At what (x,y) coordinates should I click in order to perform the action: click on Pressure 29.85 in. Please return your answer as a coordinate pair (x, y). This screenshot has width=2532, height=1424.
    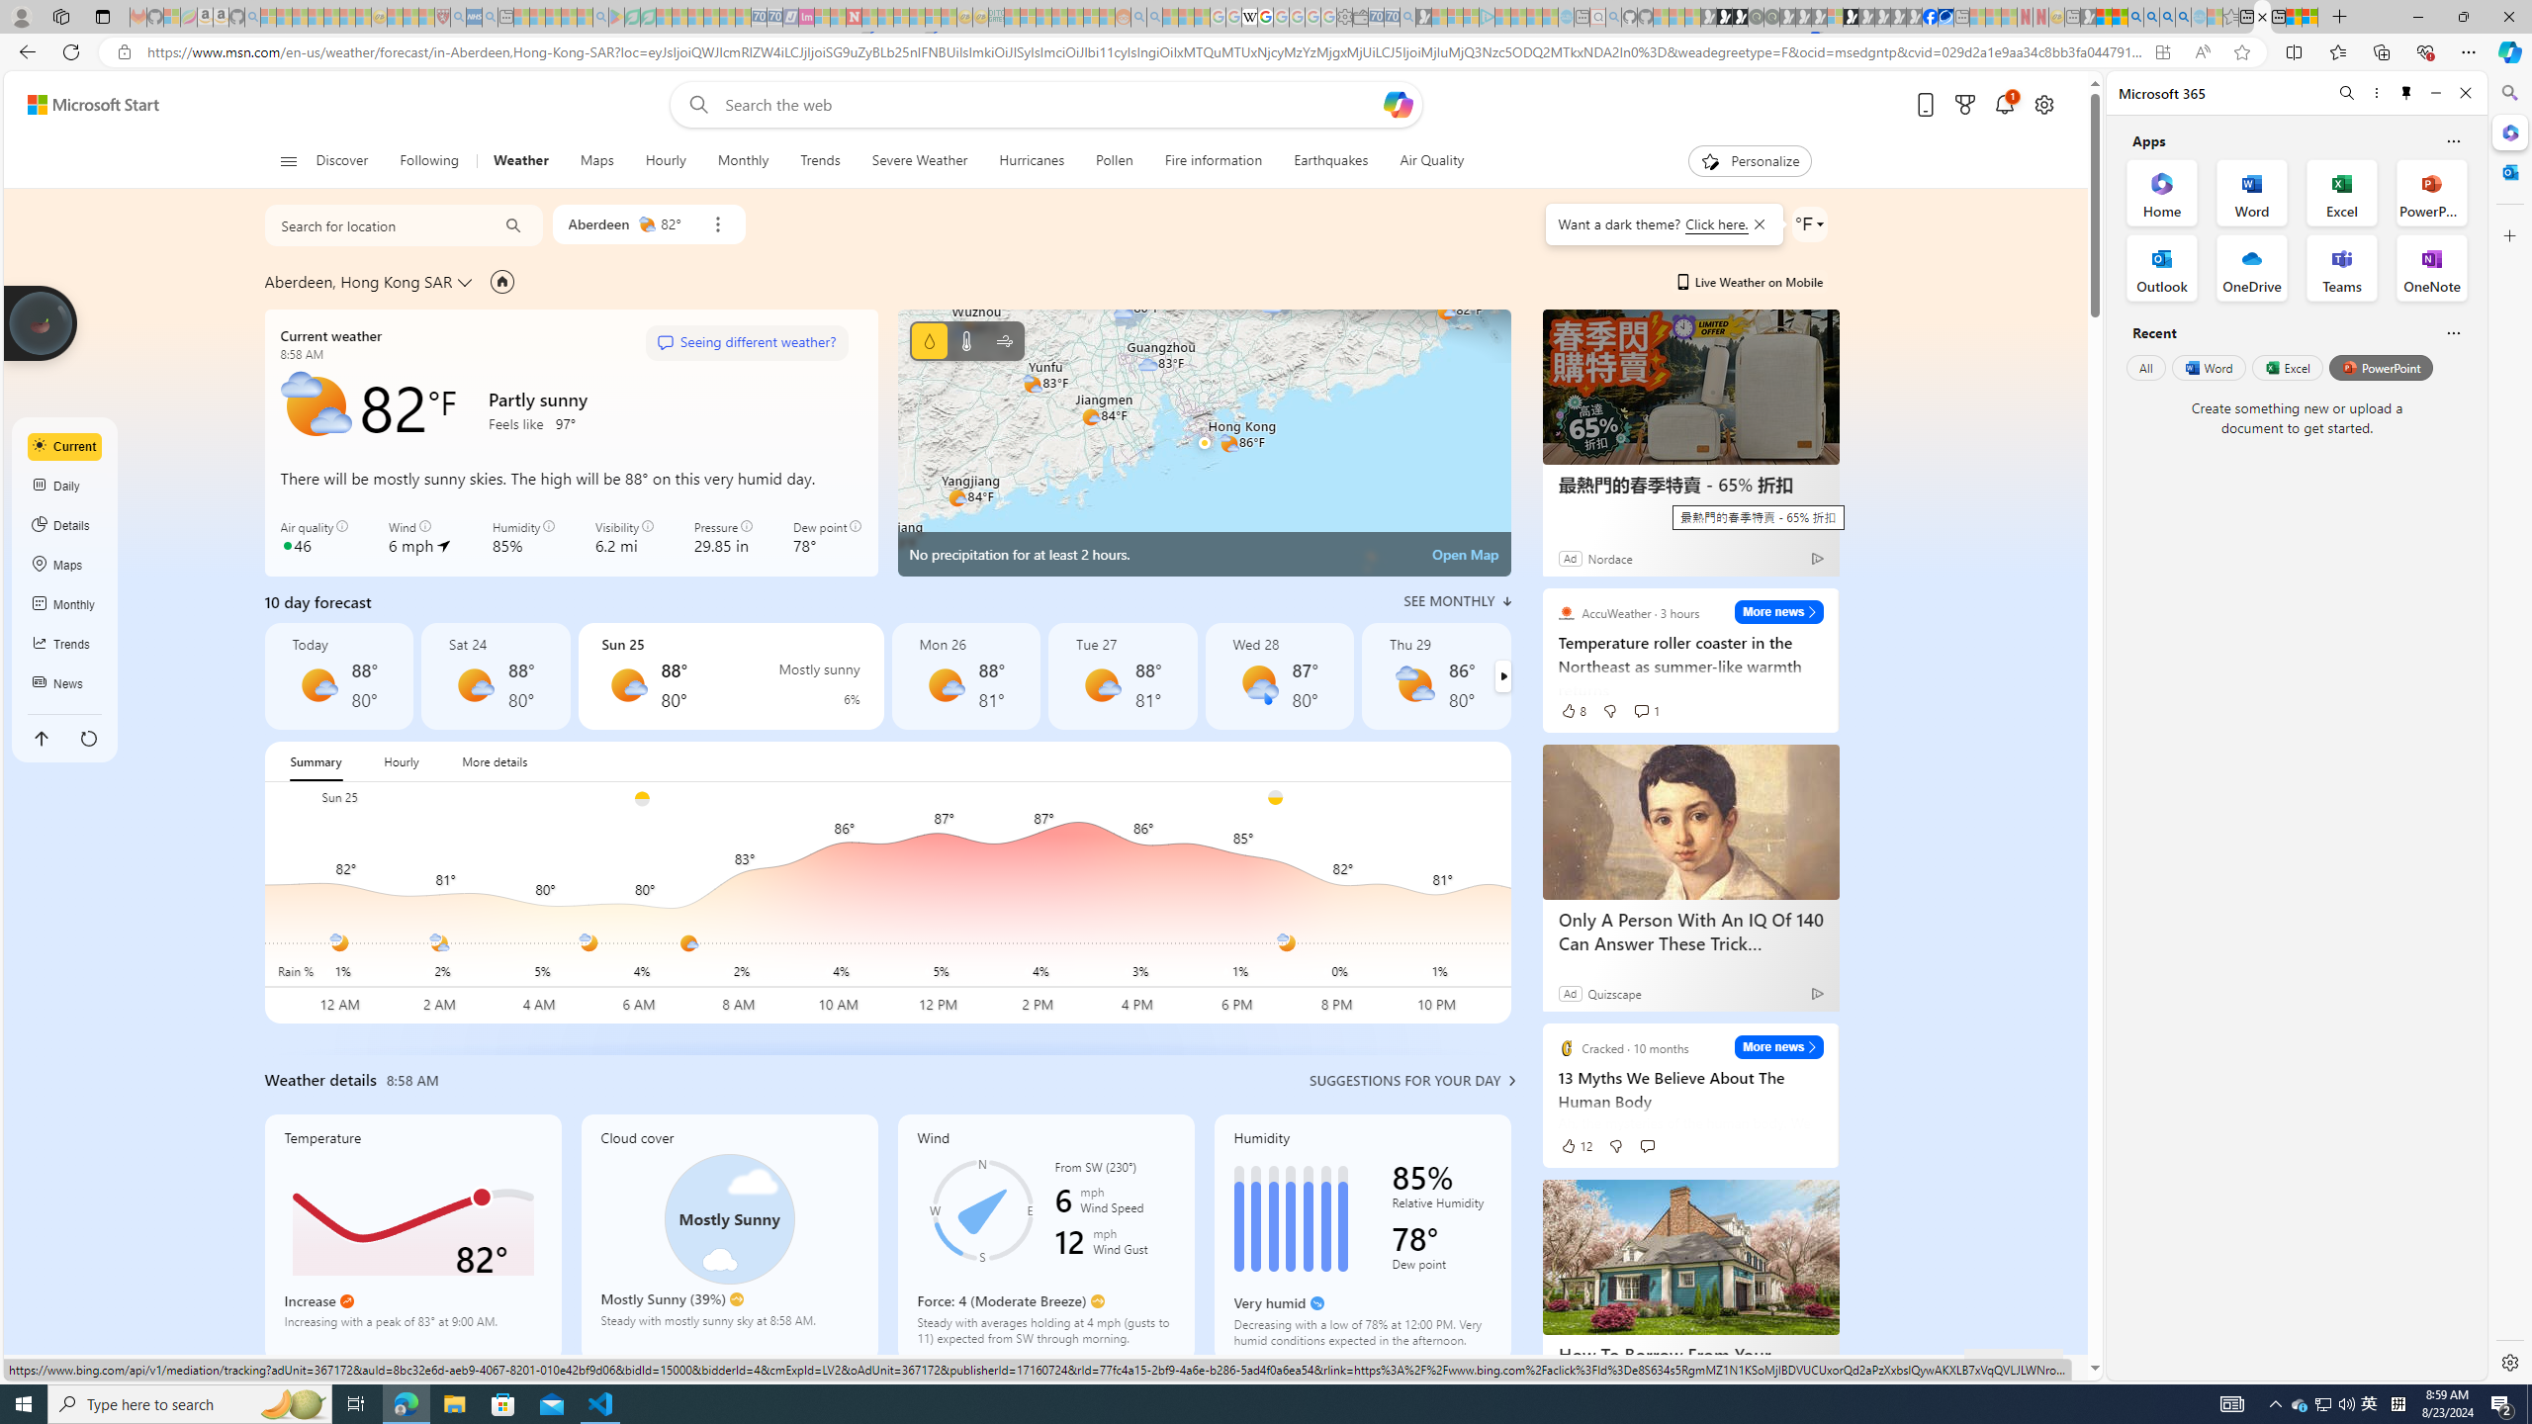
    Looking at the image, I should click on (724, 538).